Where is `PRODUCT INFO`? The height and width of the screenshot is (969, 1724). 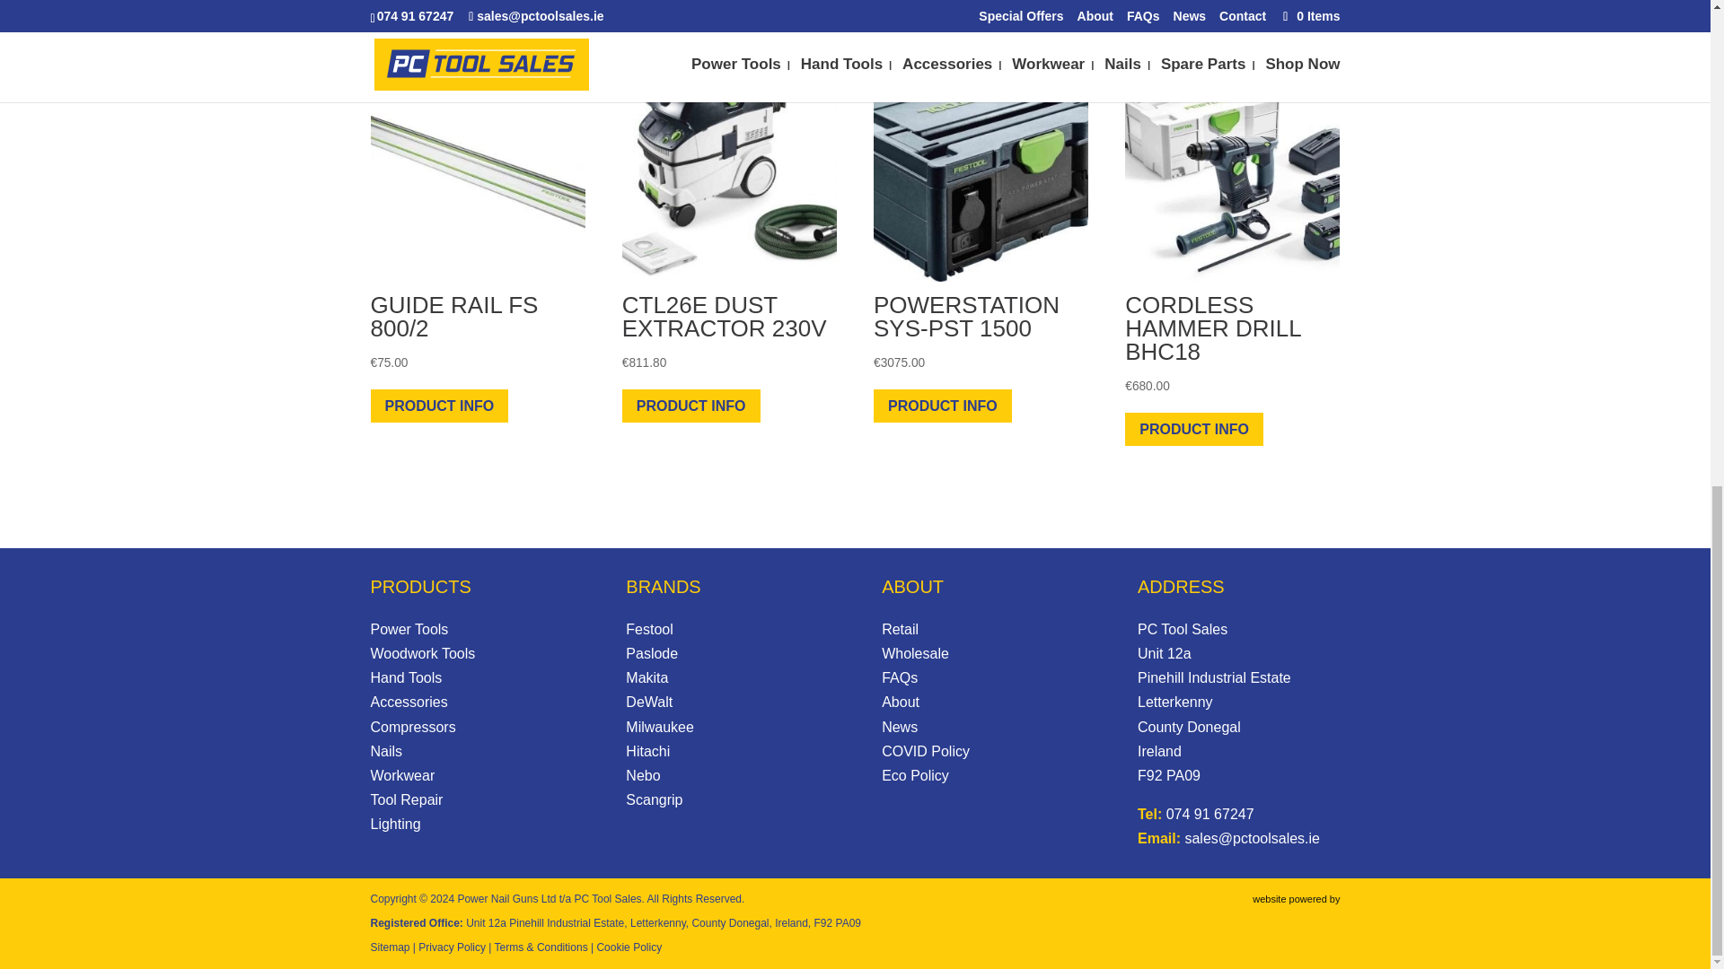
PRODUCT INFO is located at coordinates (1194, 429).